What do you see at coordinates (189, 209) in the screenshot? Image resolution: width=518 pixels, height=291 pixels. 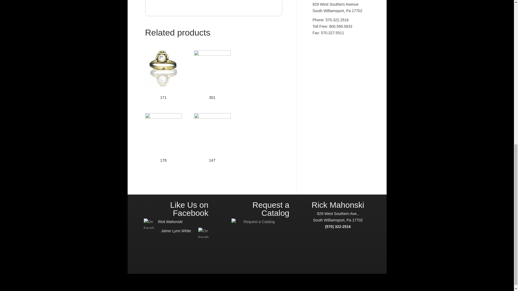 I see `Like Us on Facebook` at bounding box center [189, 209].